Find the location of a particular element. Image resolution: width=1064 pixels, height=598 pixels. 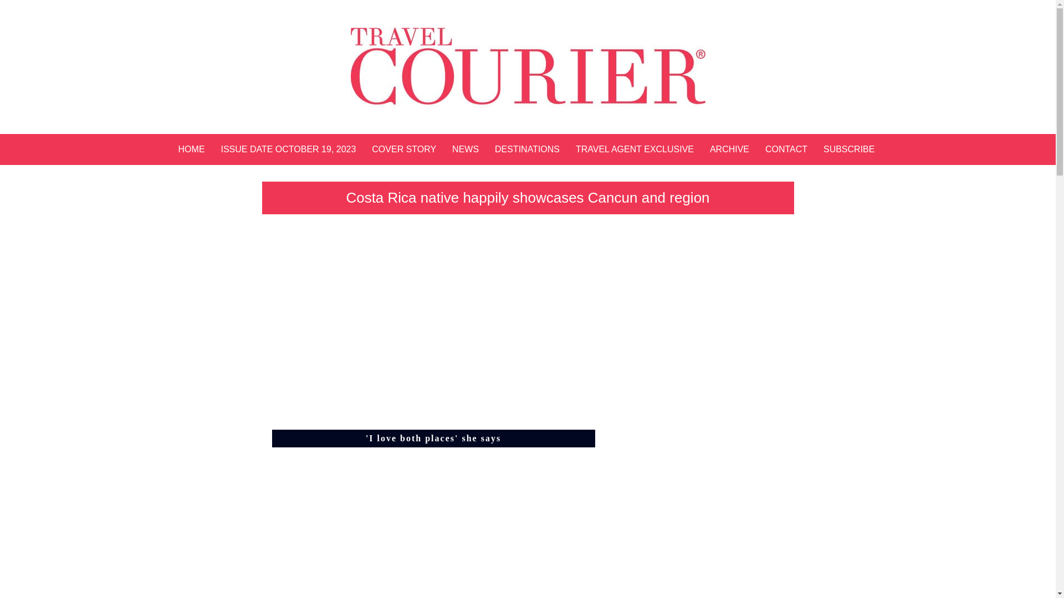

NEWS is located at coordinates (465, 147).